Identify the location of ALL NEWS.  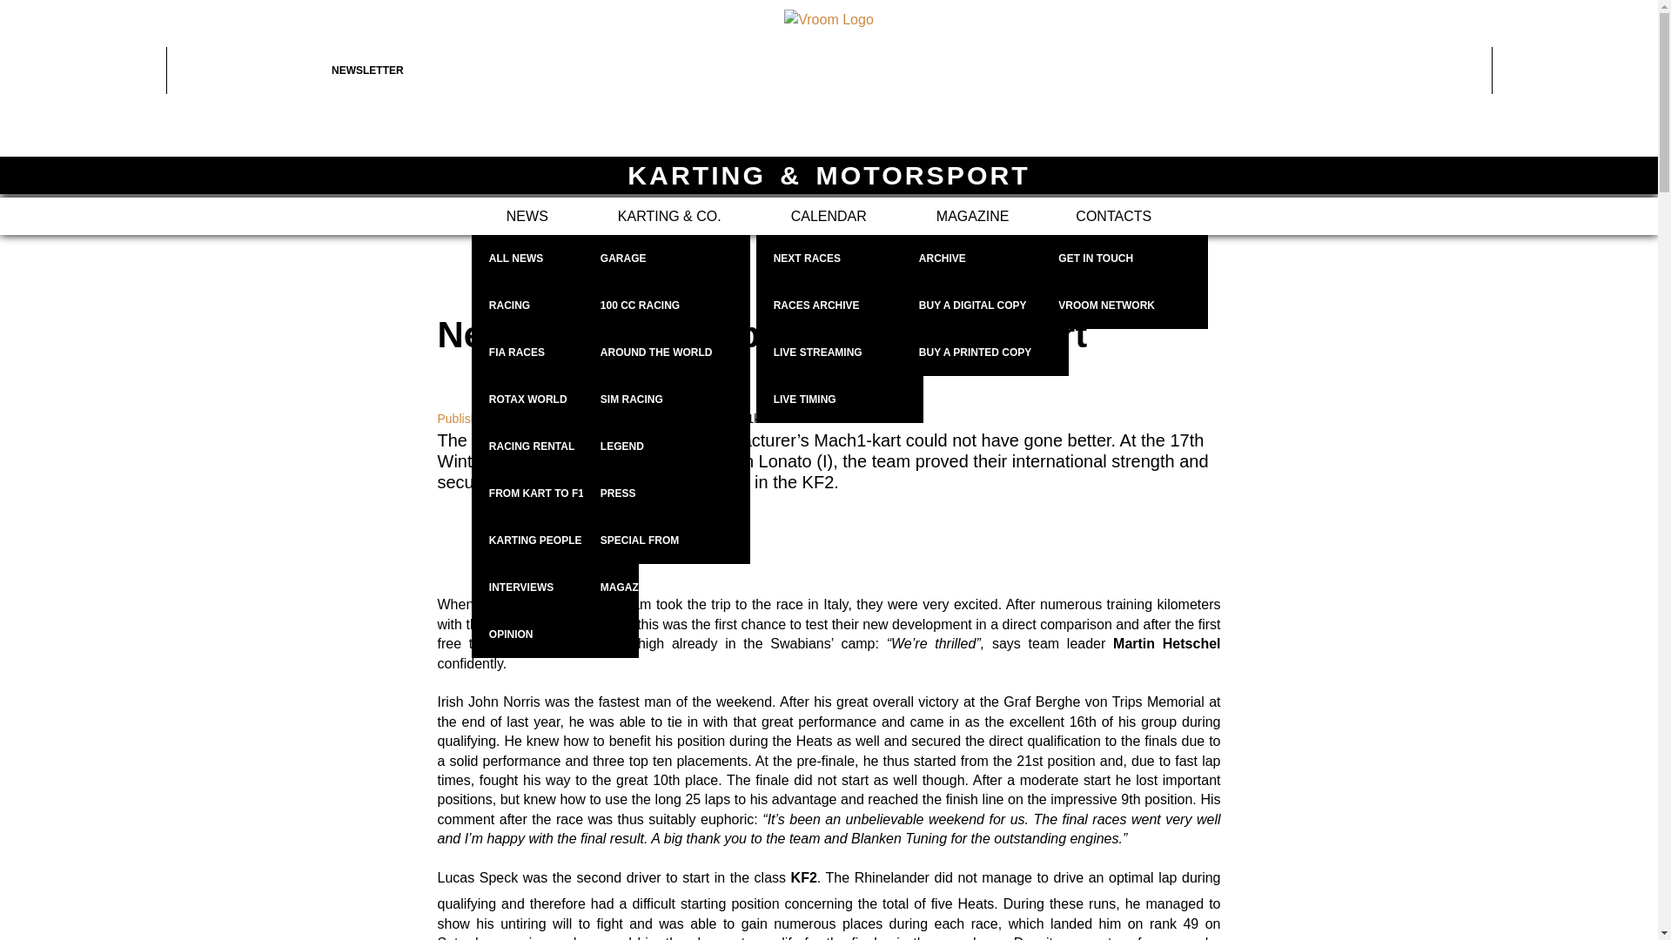
(554, 258).